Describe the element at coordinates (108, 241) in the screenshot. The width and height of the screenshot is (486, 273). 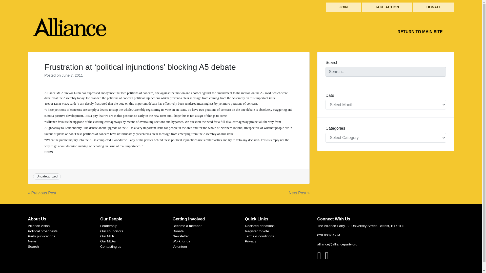
I see `Our MLAs` at that location.